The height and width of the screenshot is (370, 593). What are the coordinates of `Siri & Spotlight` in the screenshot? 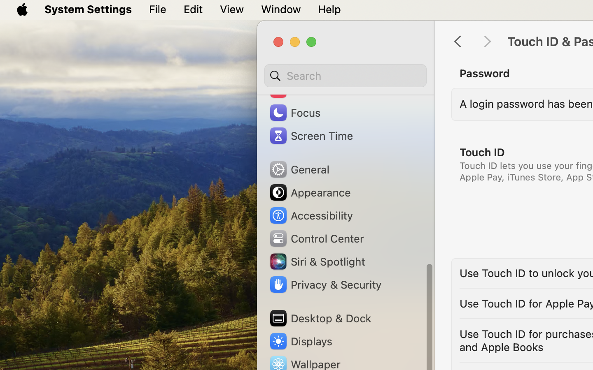 It's located at (317, 261).